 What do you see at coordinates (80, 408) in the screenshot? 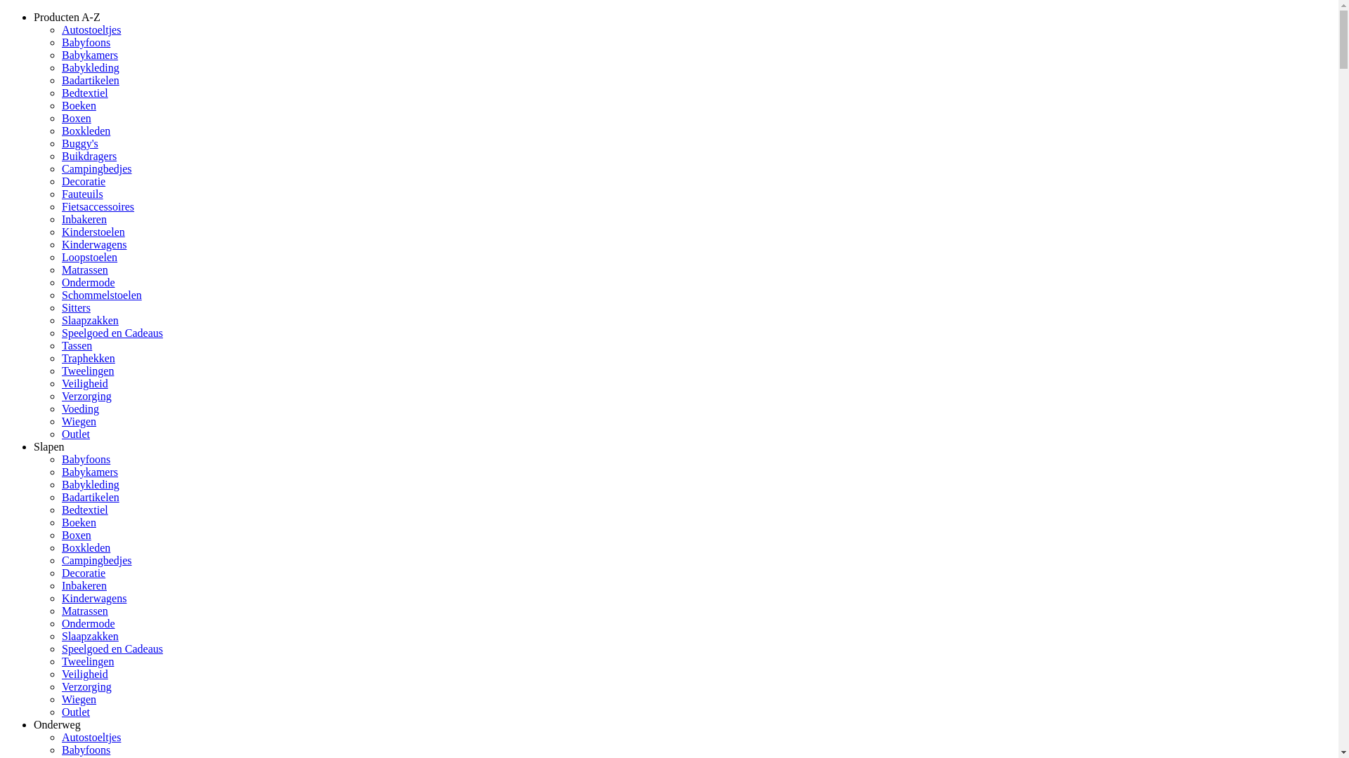
I see `Voeding` at bounding box center [80, 408].